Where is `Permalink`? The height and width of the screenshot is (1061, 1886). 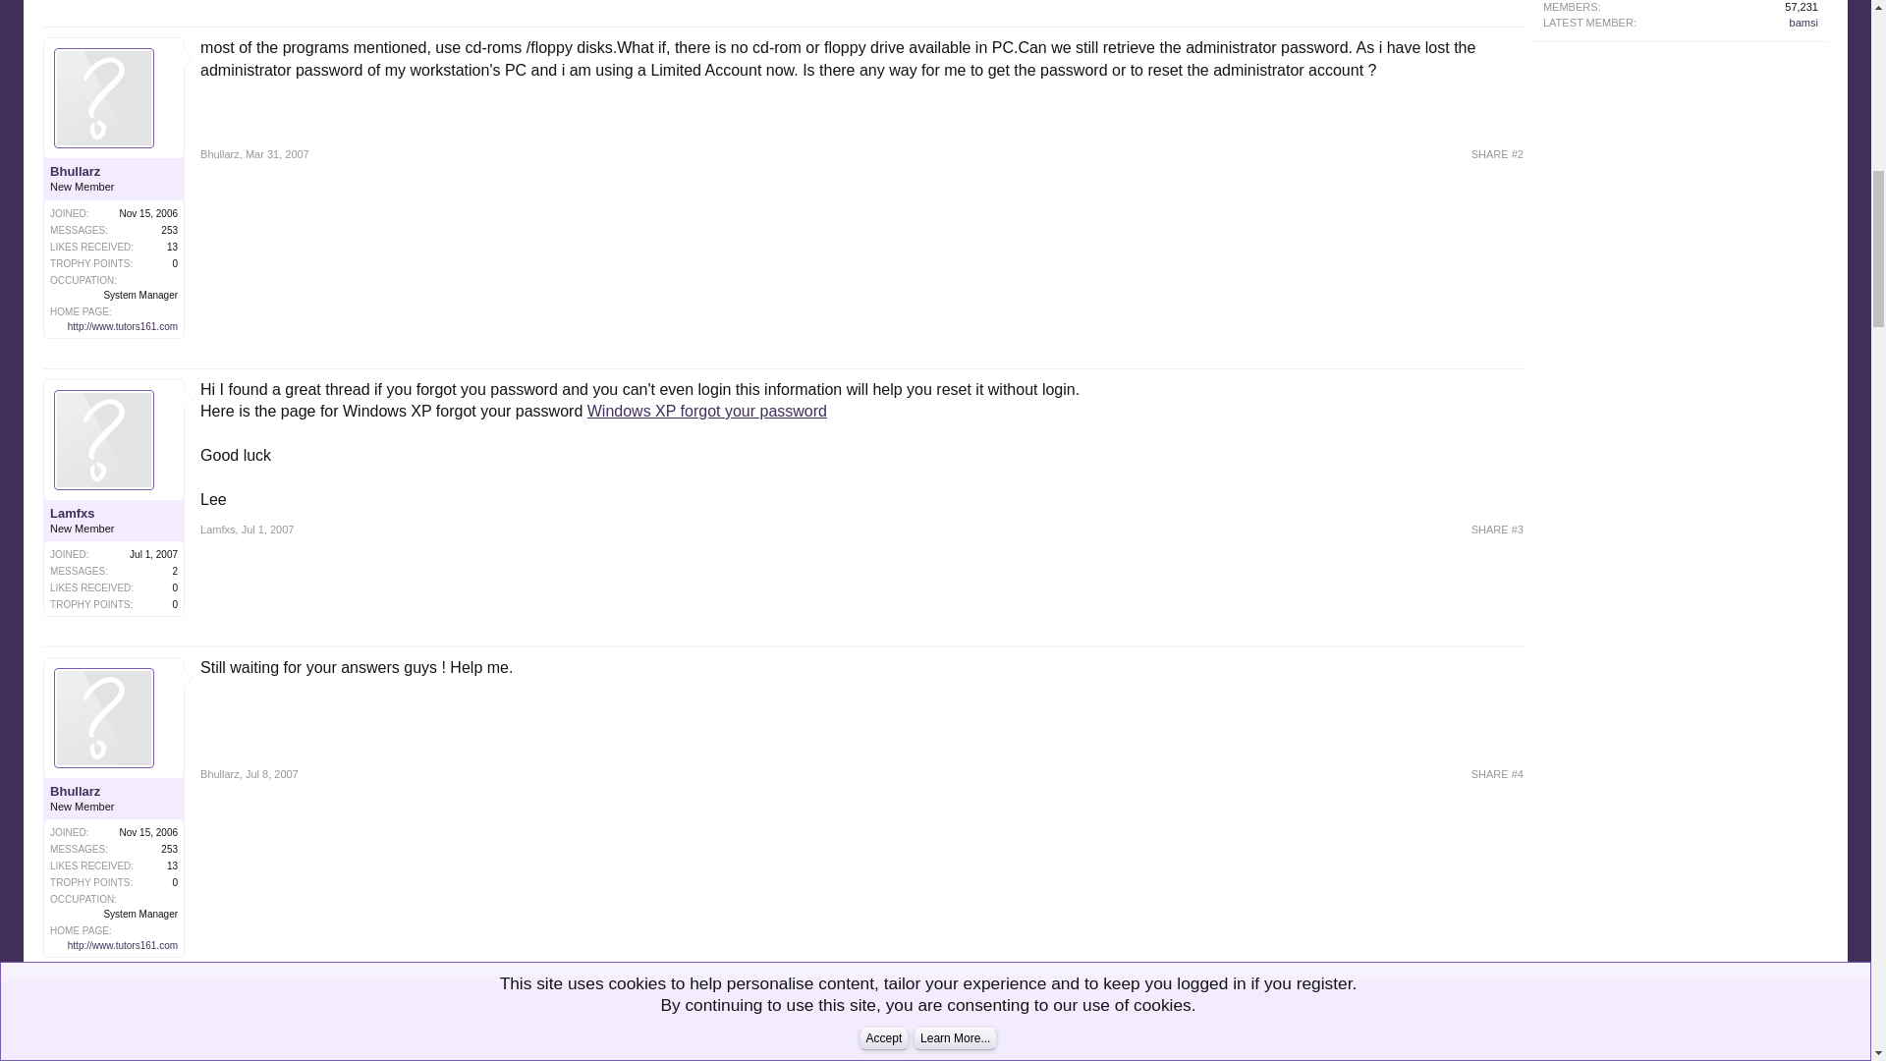 Permalink is located at coordinates (1497, 773).